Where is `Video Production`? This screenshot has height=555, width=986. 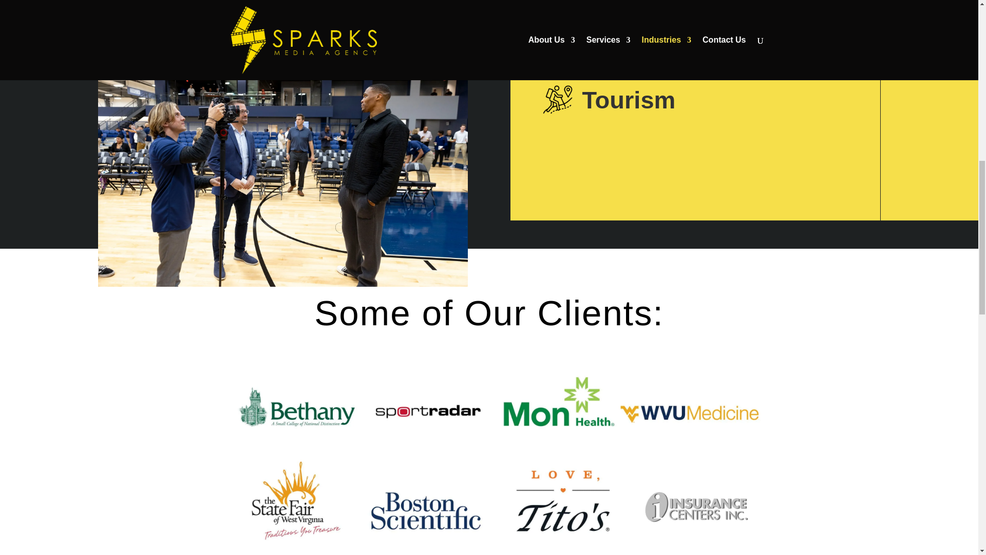 Video Production is located at coordinates (282, 9).